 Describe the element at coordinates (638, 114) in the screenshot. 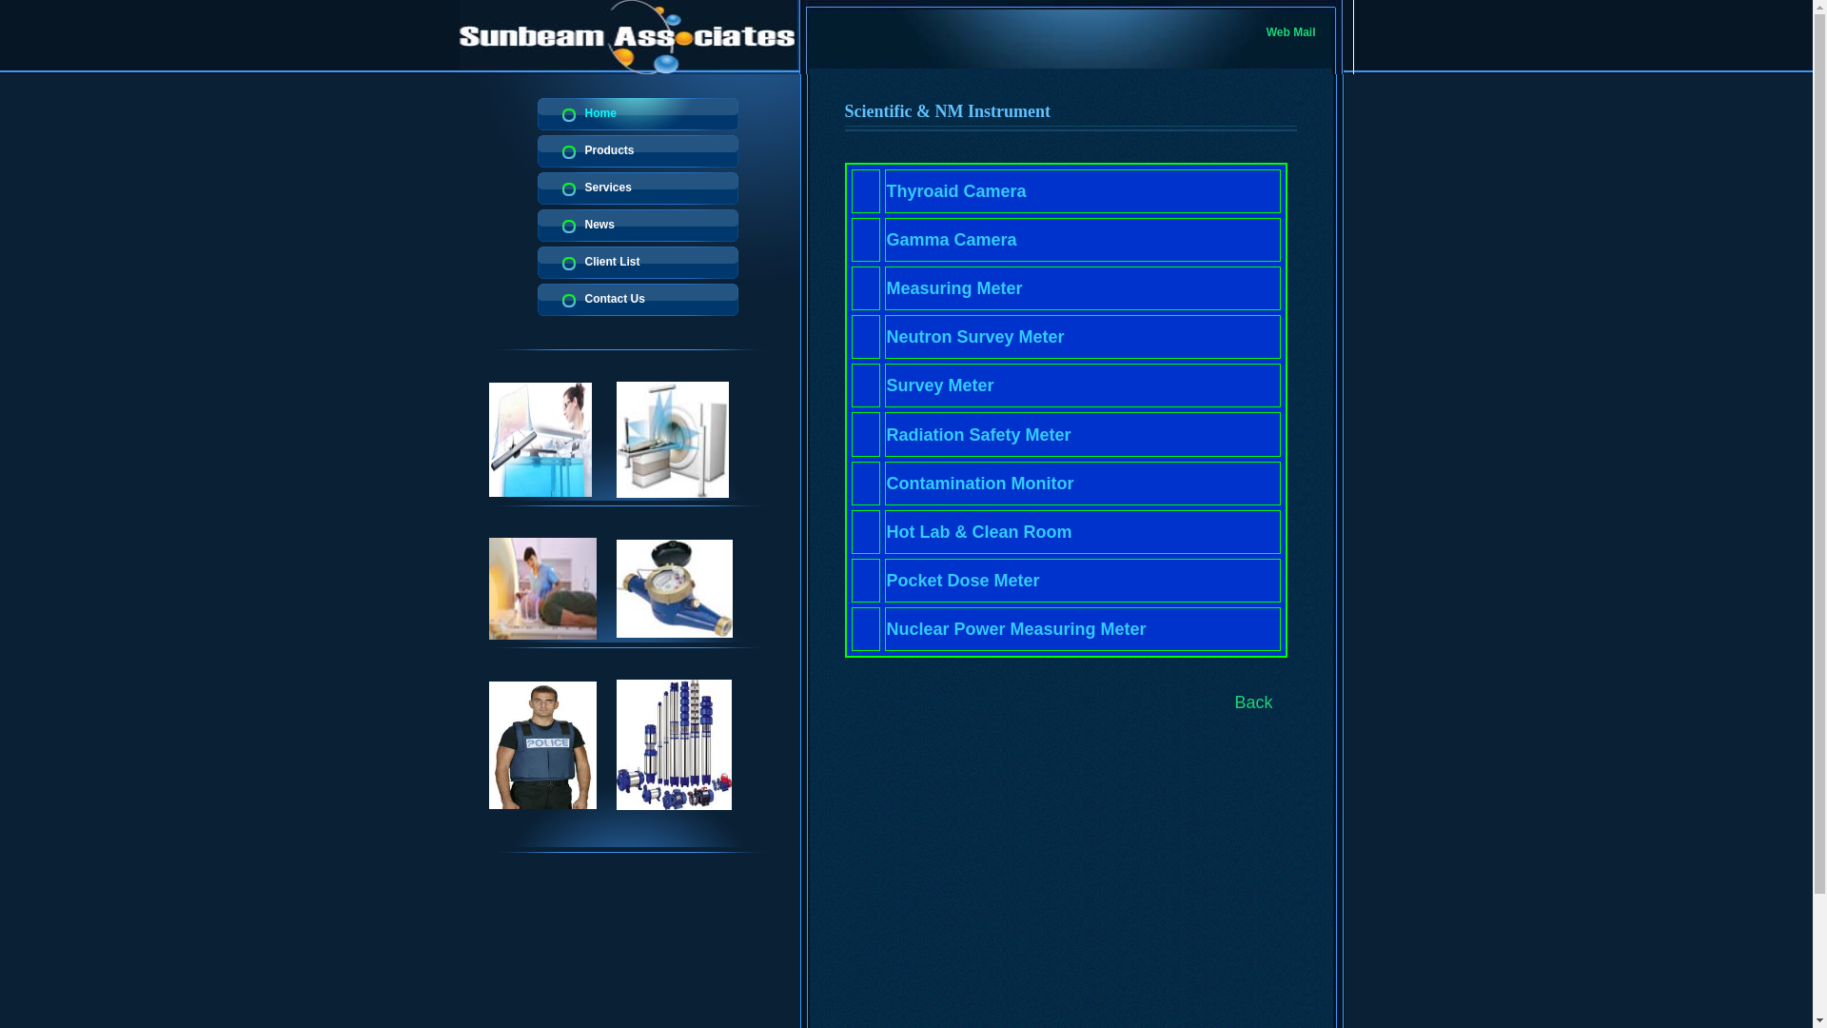

I see `Home` at that location.